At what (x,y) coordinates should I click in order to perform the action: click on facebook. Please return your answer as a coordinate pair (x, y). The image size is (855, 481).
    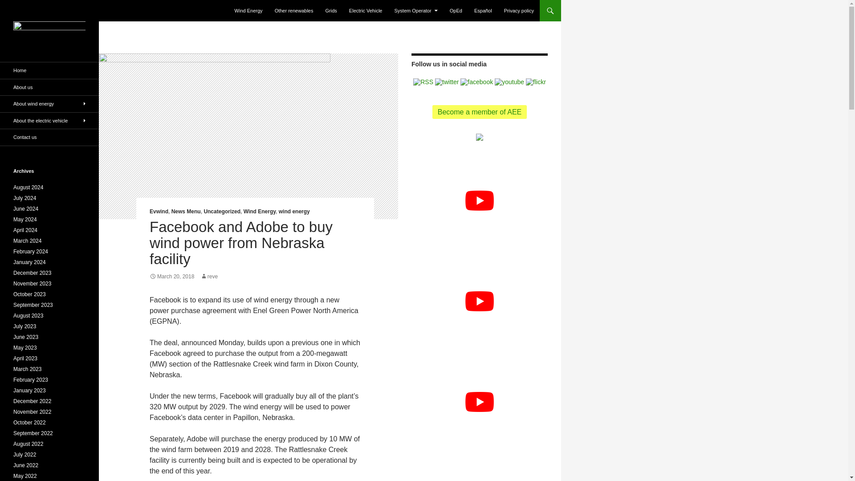
    Looking at the image, I should click on (476, 81).